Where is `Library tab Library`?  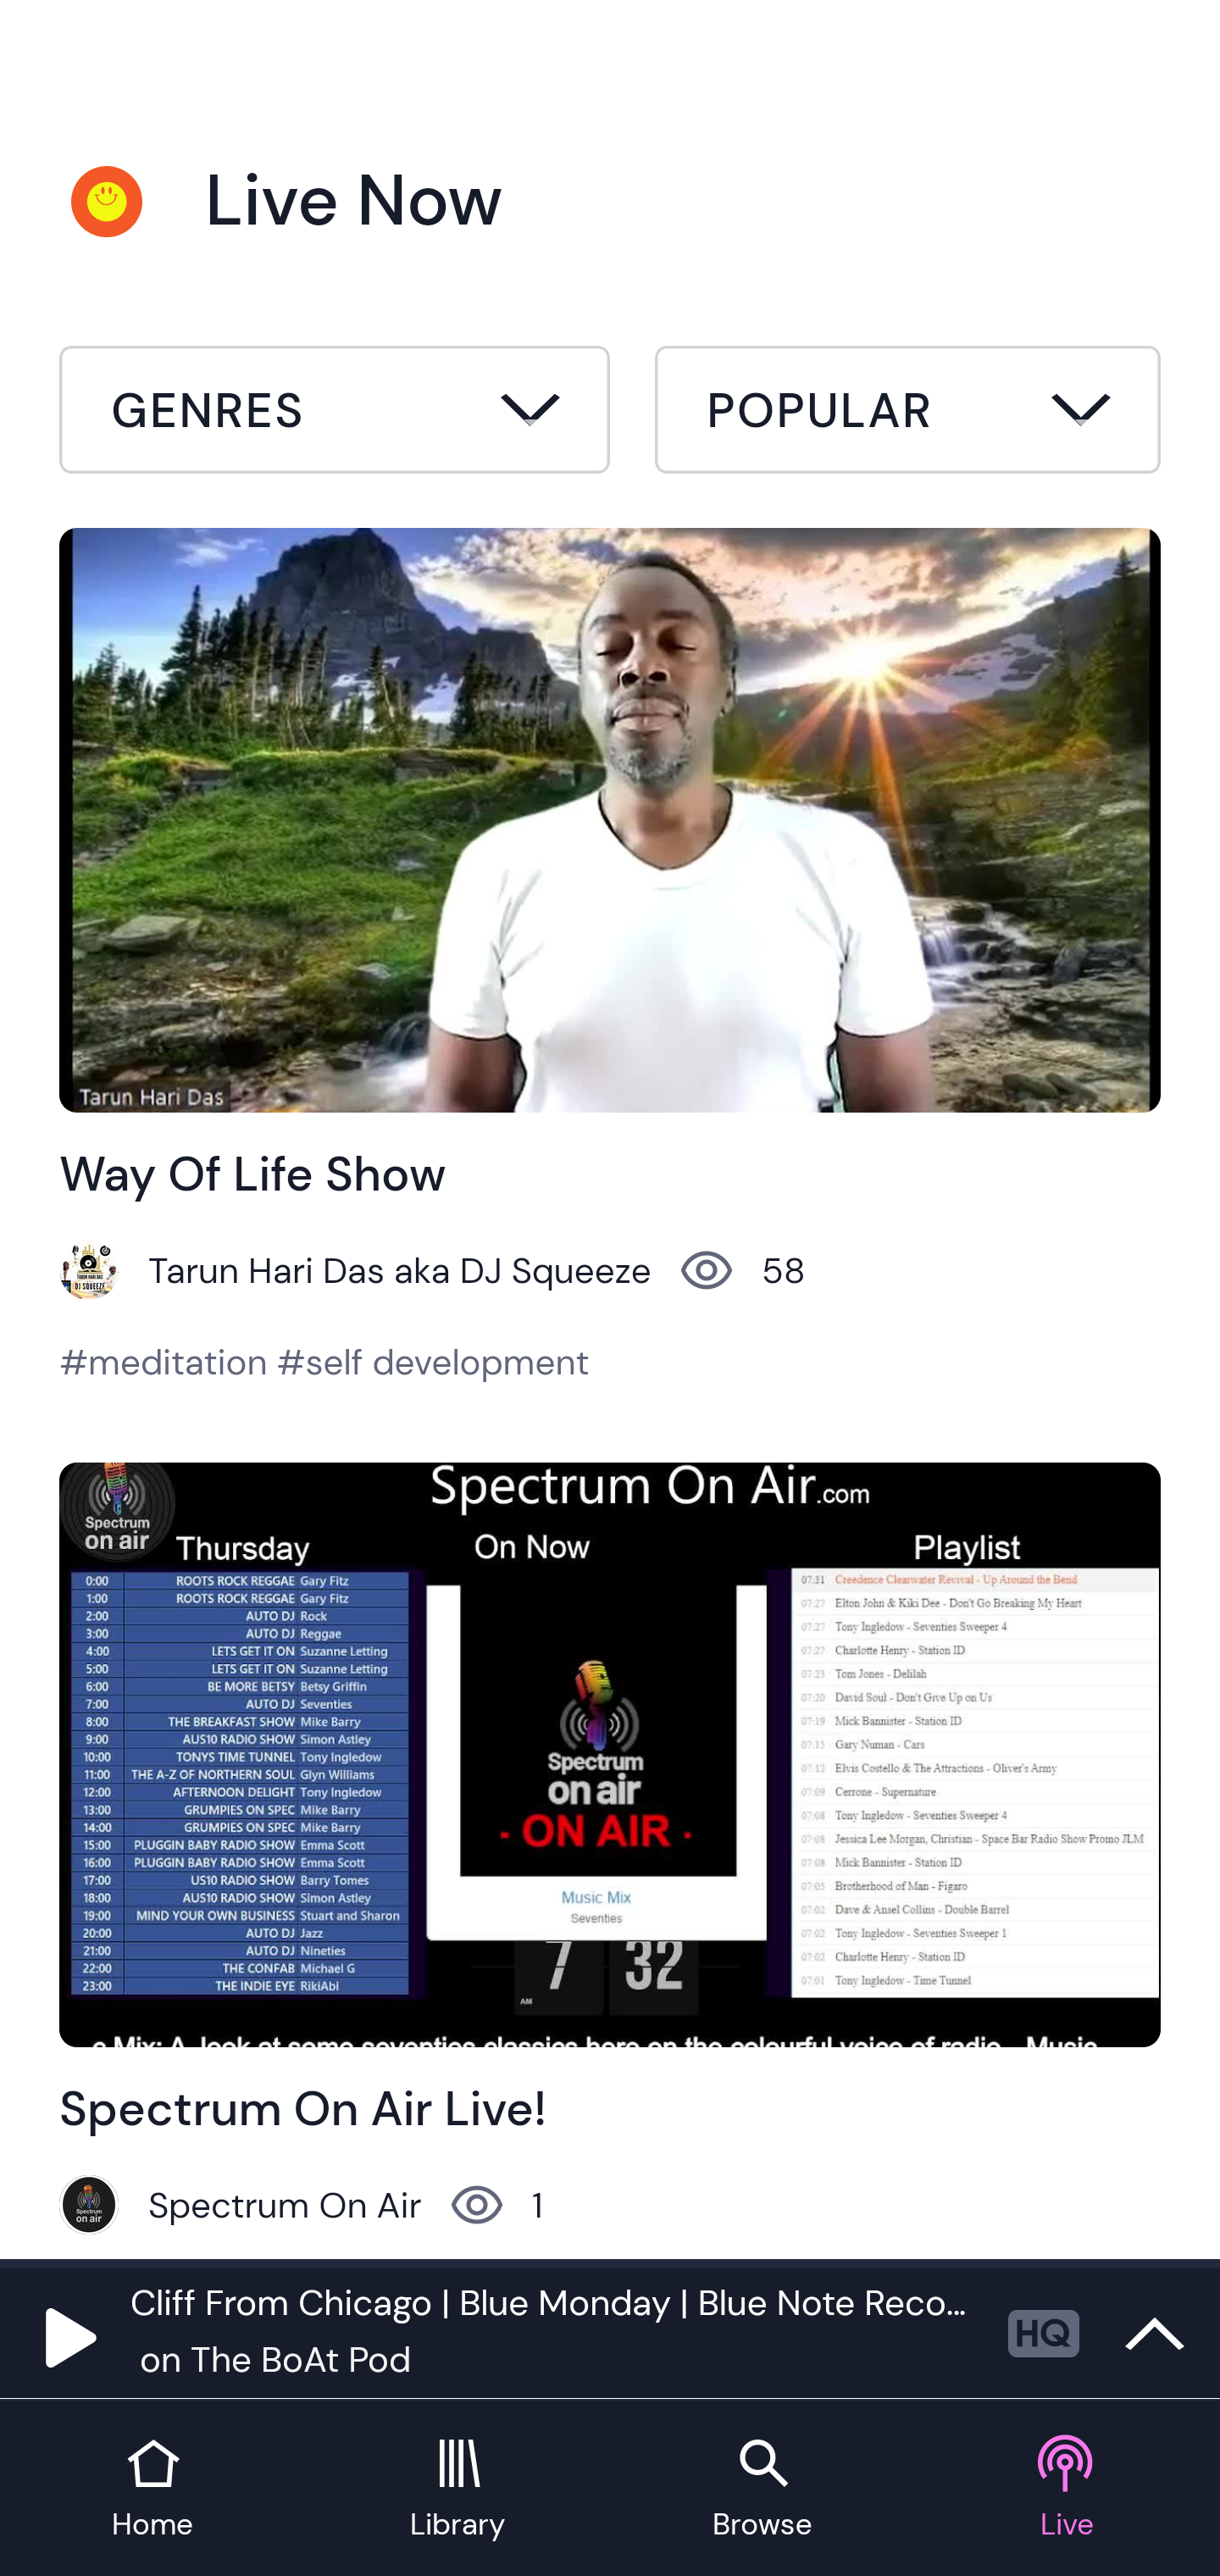
Library tab Library is located at coordinates (457, 2490).